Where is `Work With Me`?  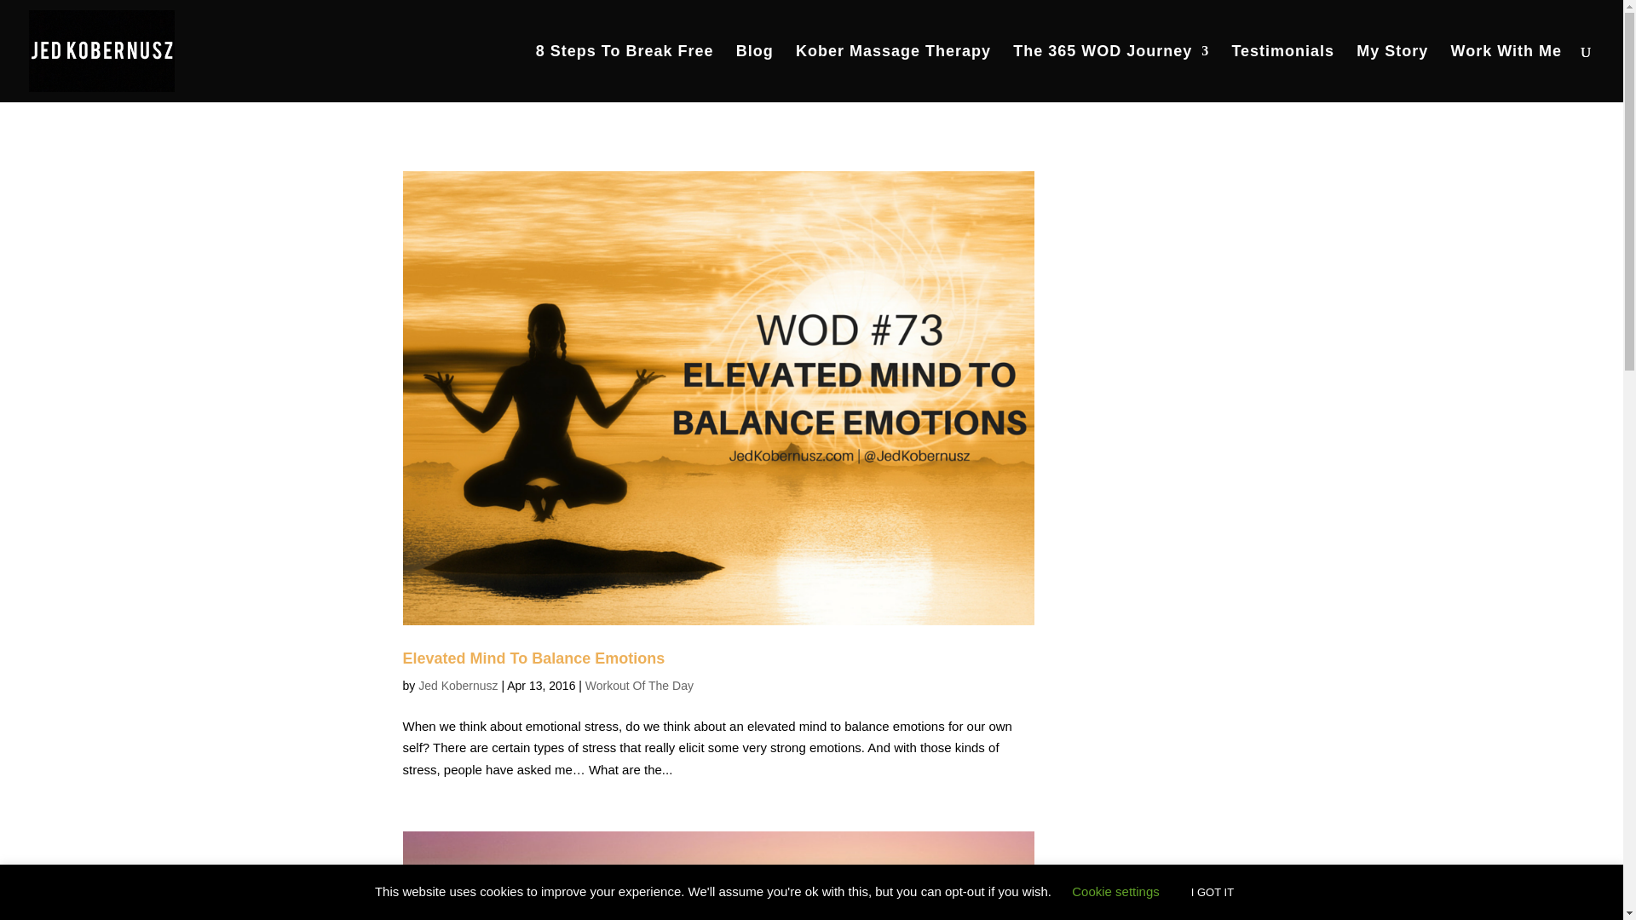 Work With Me is located at coordinates (1506, 73).